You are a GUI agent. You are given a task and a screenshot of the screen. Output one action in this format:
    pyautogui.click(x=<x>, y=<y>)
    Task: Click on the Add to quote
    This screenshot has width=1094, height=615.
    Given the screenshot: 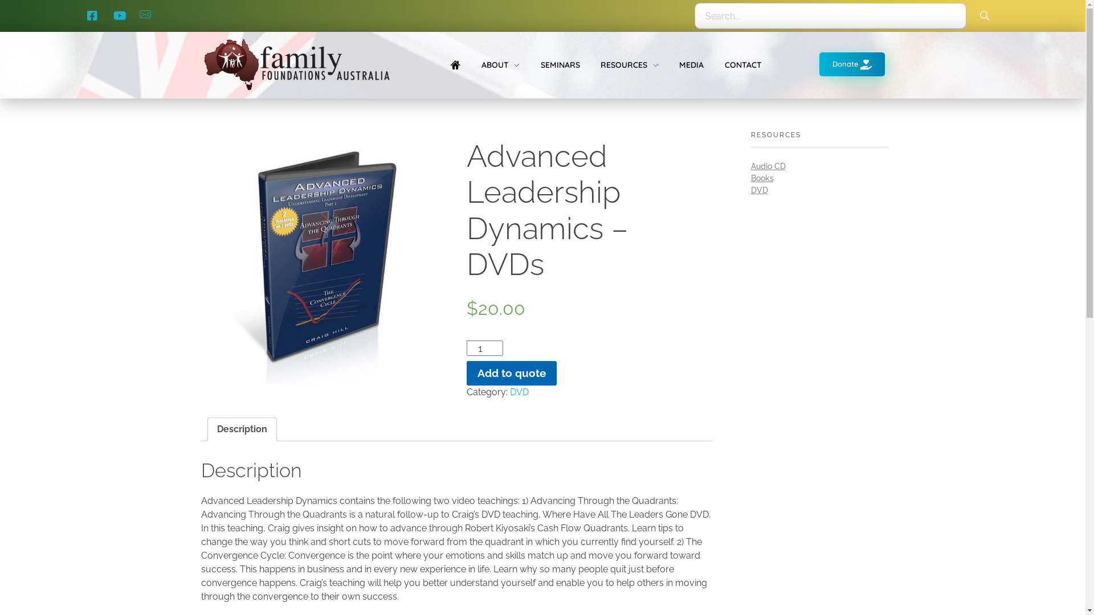 What is the action you would take?
    pyautogui.click(x=512, y=374)
    